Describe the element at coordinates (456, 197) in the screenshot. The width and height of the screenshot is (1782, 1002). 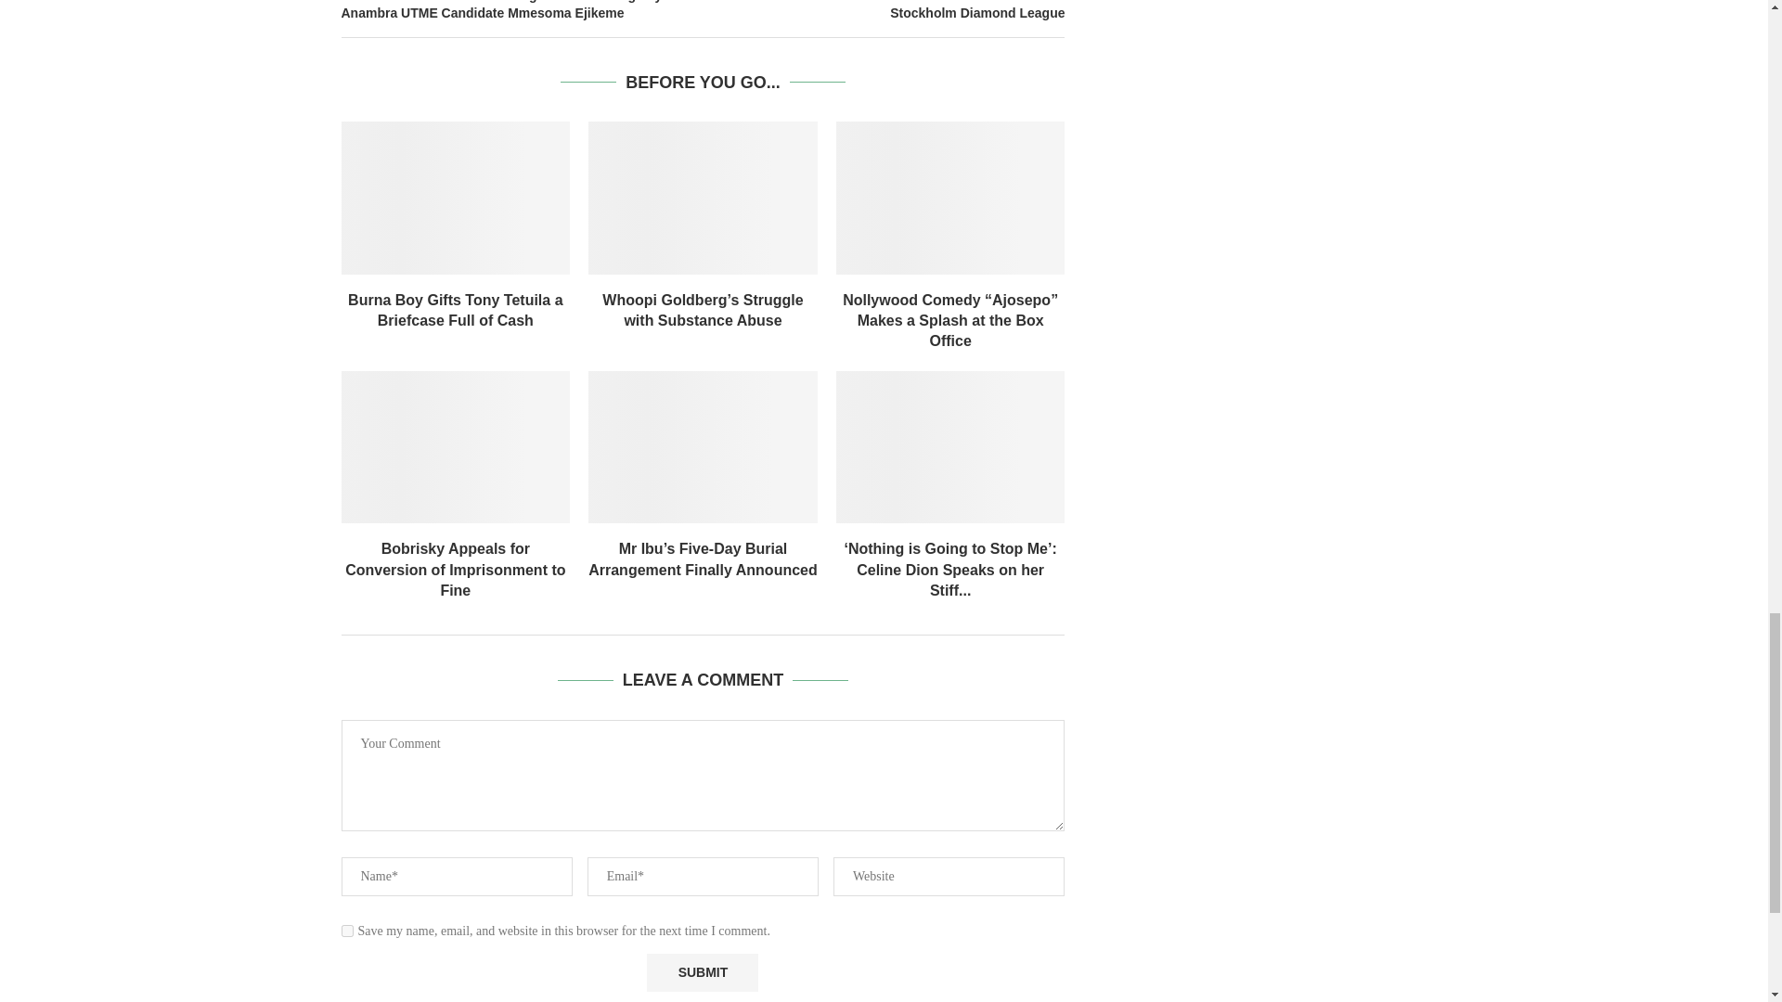
I see `Burna Boy Gifts Tony Tetuila a Briefcase Full of Cash` at that location.